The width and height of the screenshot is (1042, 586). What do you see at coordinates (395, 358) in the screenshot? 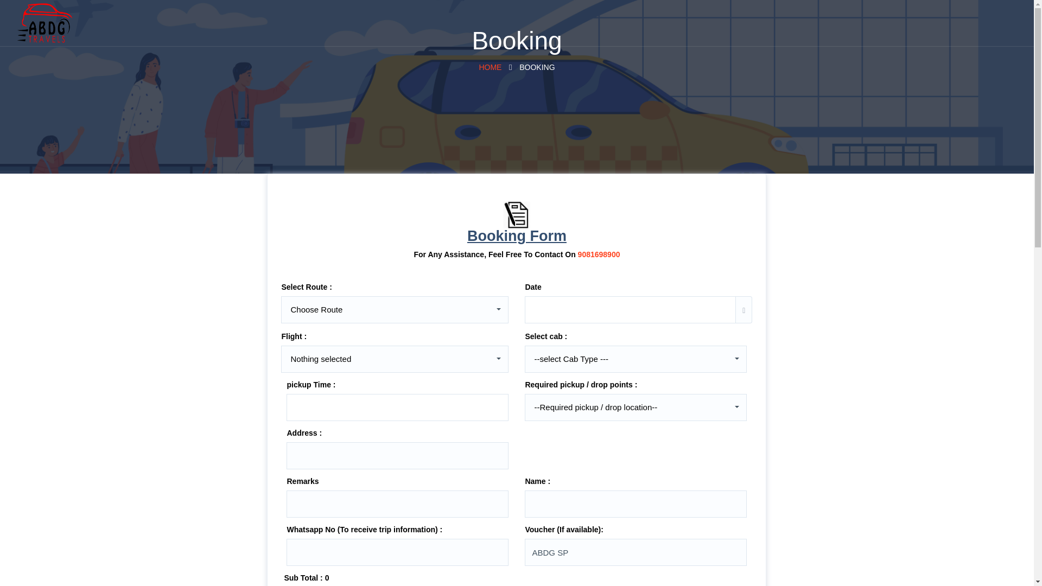
I see `Nothing selected` at bounding box center [395, 358].